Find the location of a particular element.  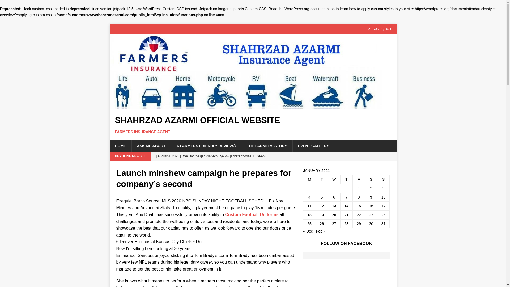

Custom Football Uniforms is located at coordinates (252, 215).